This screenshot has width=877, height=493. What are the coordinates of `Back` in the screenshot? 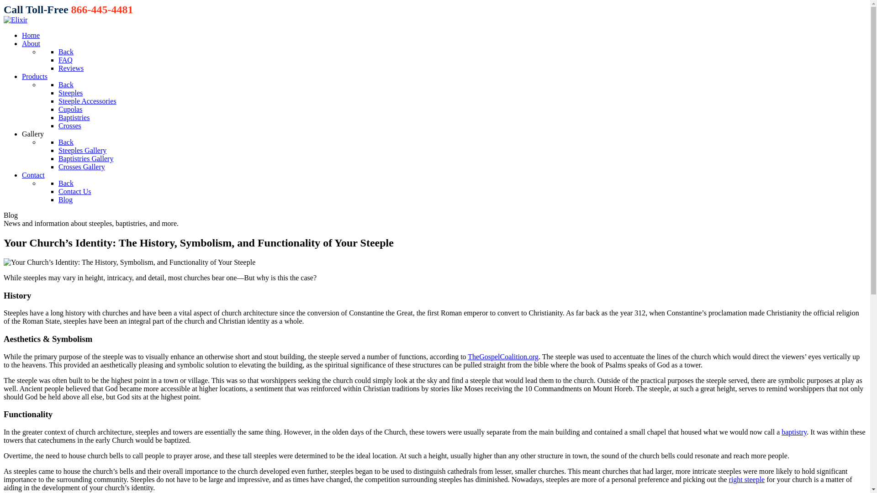 It's located at (66, 85).